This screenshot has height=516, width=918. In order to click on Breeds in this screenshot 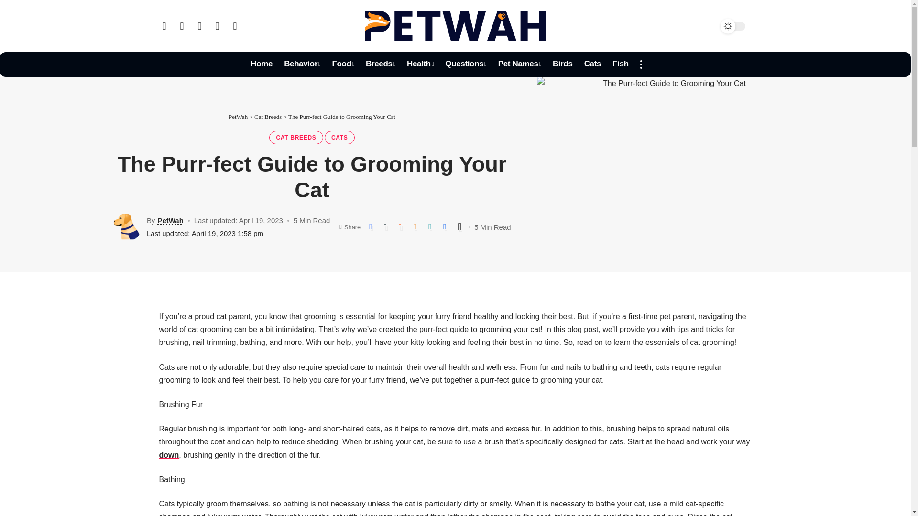, I will do `click(381, 64)`.